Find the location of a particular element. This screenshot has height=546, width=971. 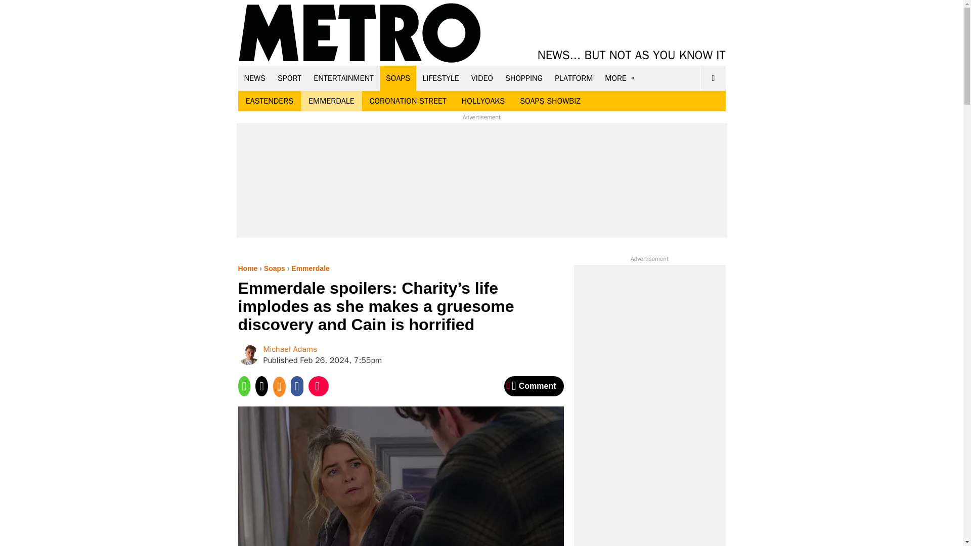

LIFESTYLE is located at coordinates (440, 78).